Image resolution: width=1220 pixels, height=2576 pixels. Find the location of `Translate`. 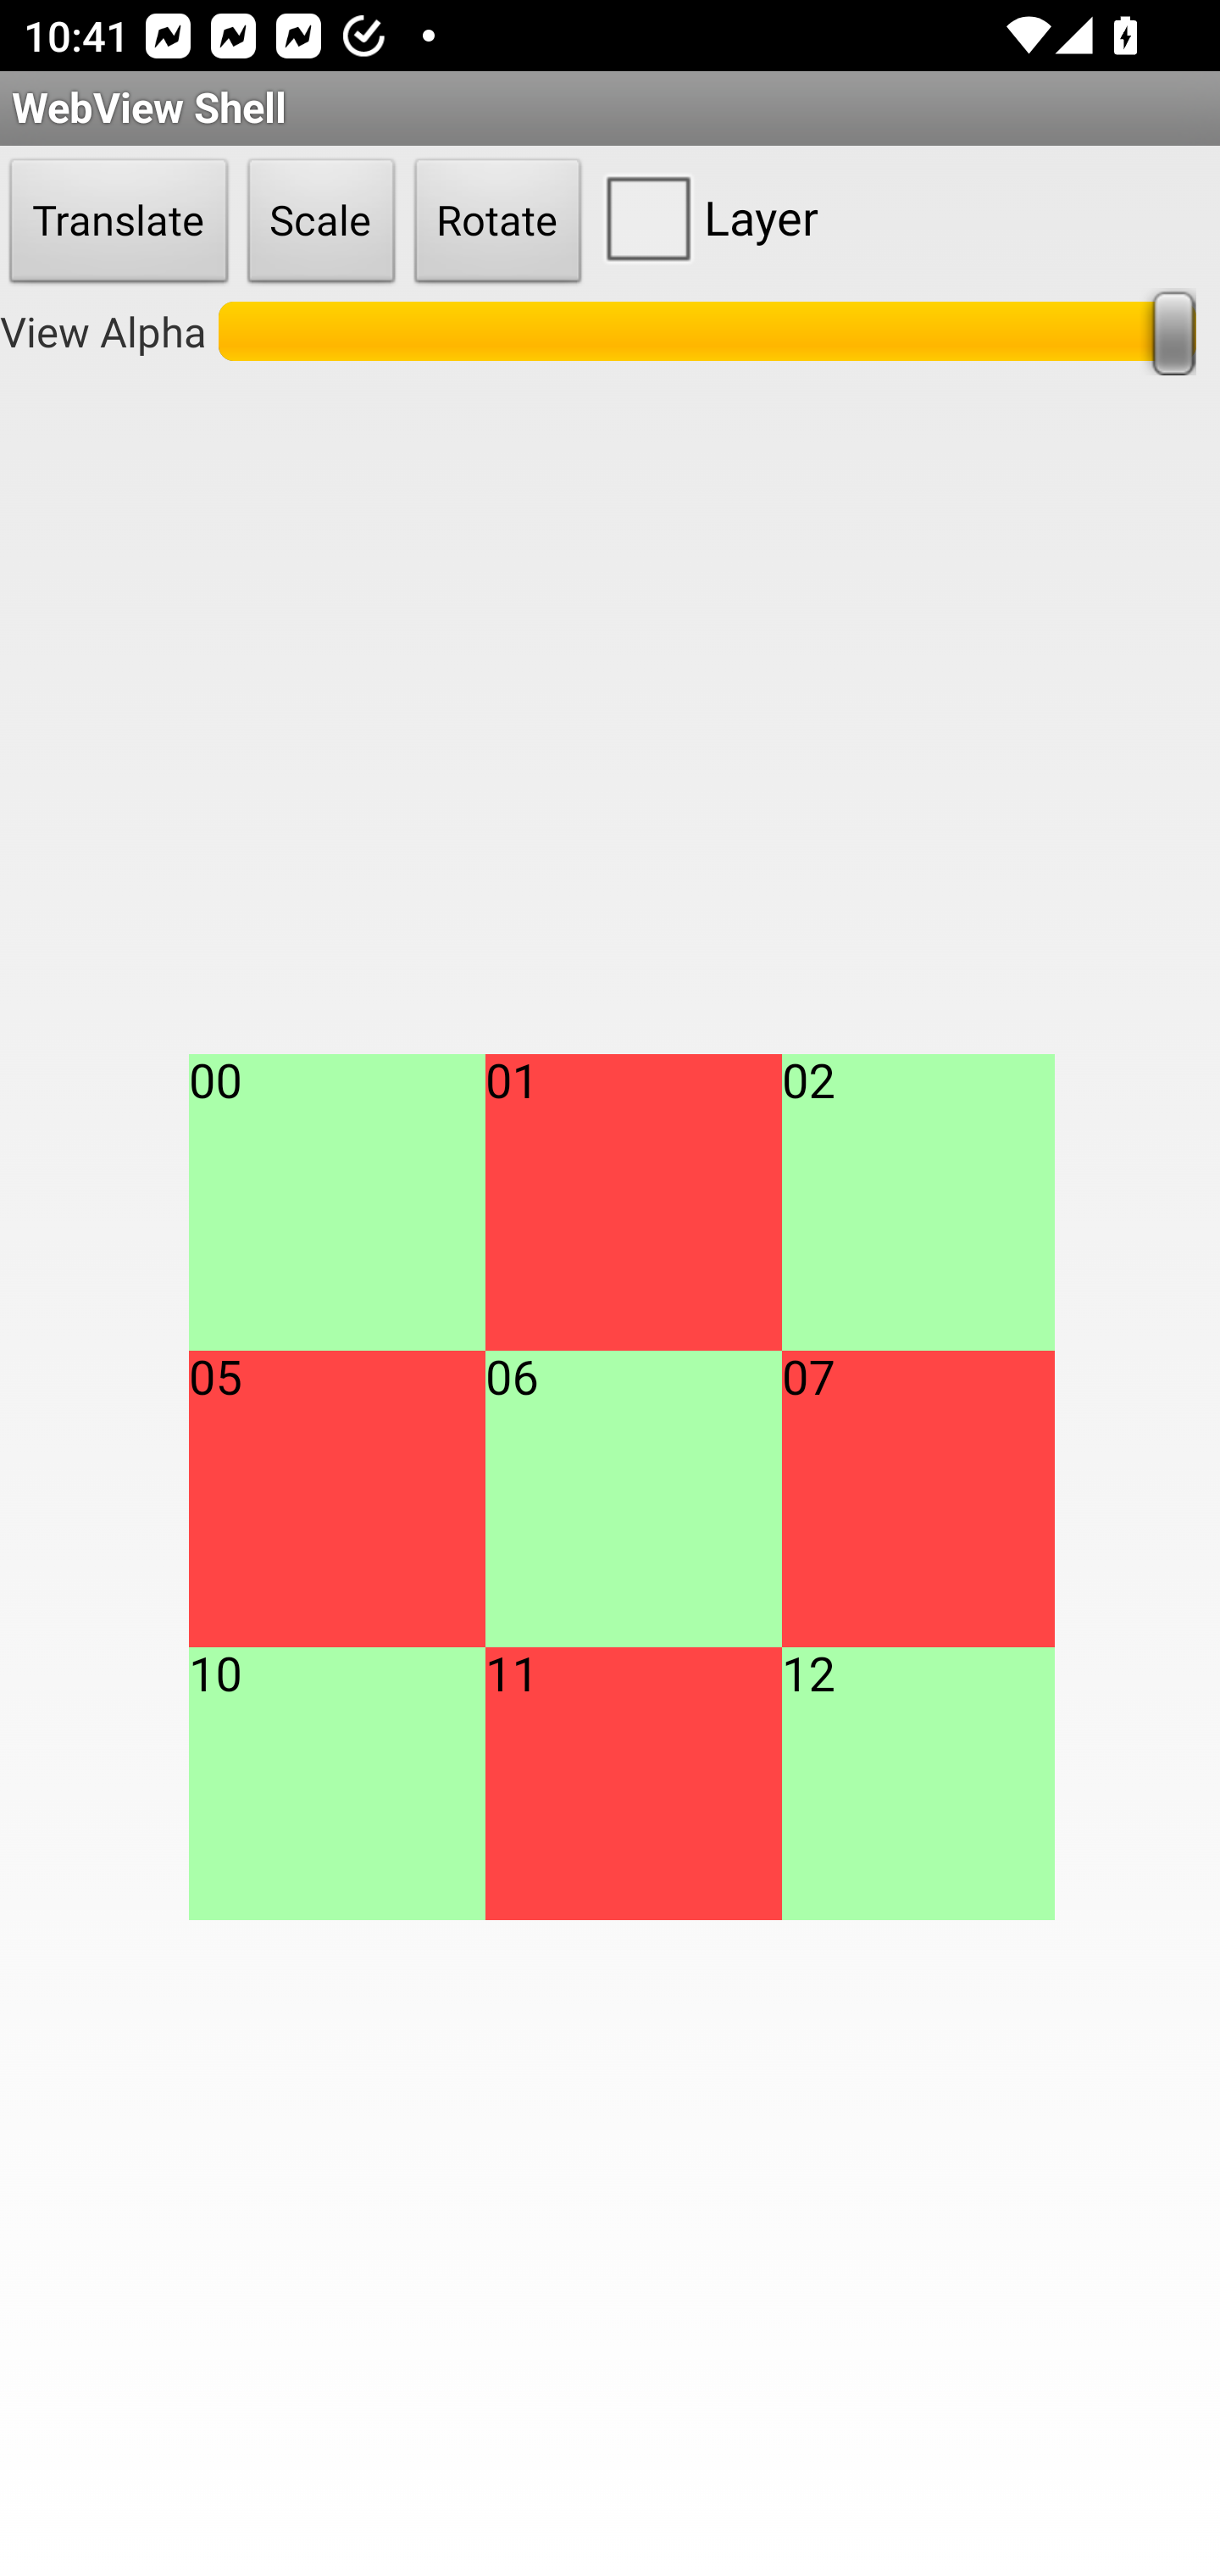

Translate is located at coordinates (119, 222).